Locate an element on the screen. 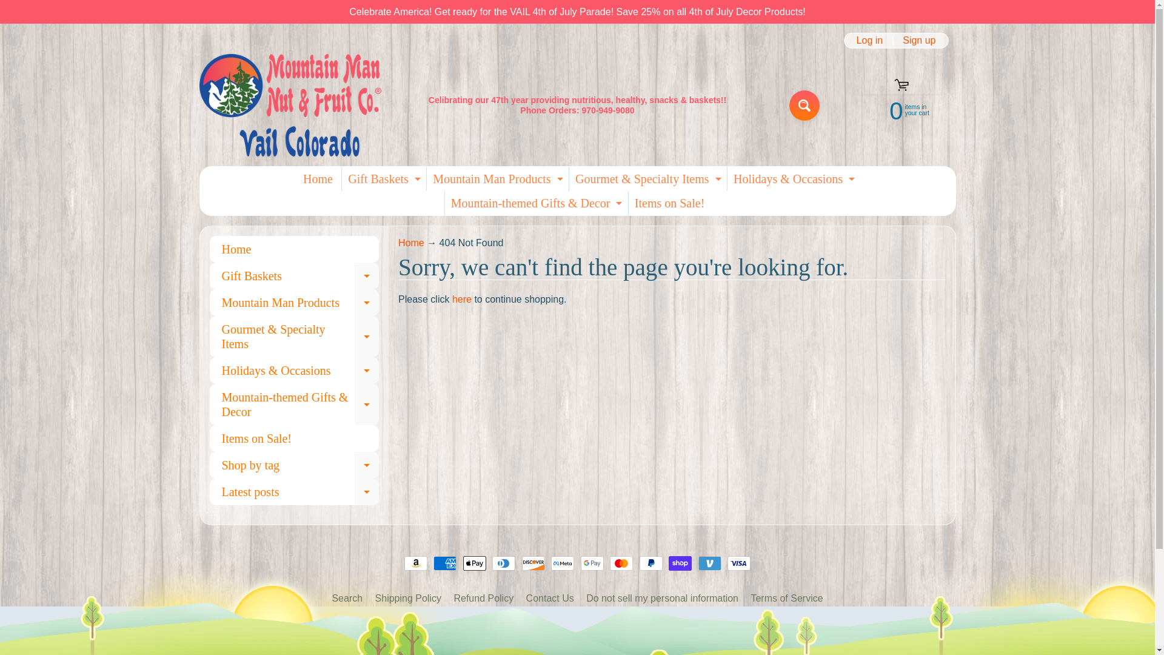 The height and width of the screenshot is (655, 1164). Mastercard is located at coordinates (504, 563).